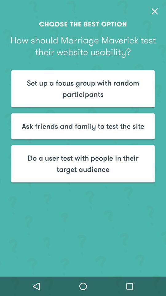  Describe the element at coordinates (155, 11) in the screenshot. I see `turn off icon next to choose the best icon` at that location.